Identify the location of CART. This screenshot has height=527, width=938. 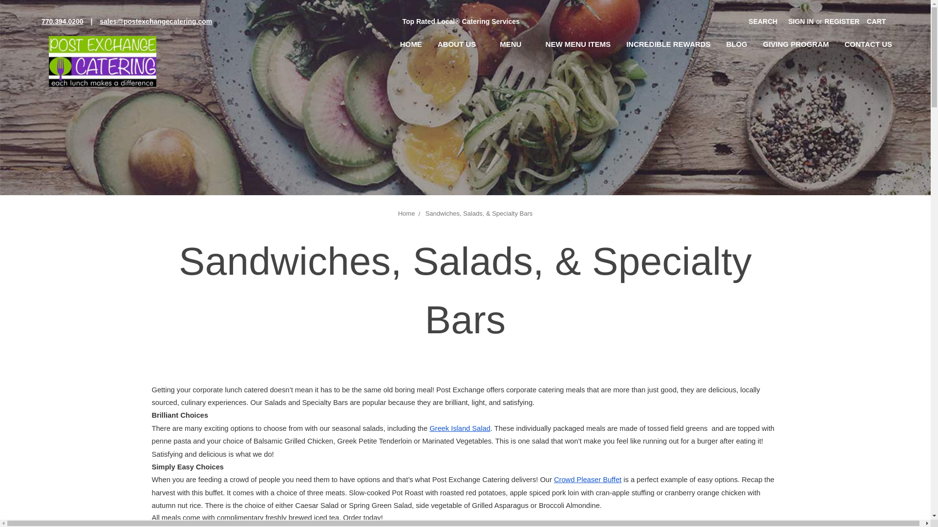
(876, 21).